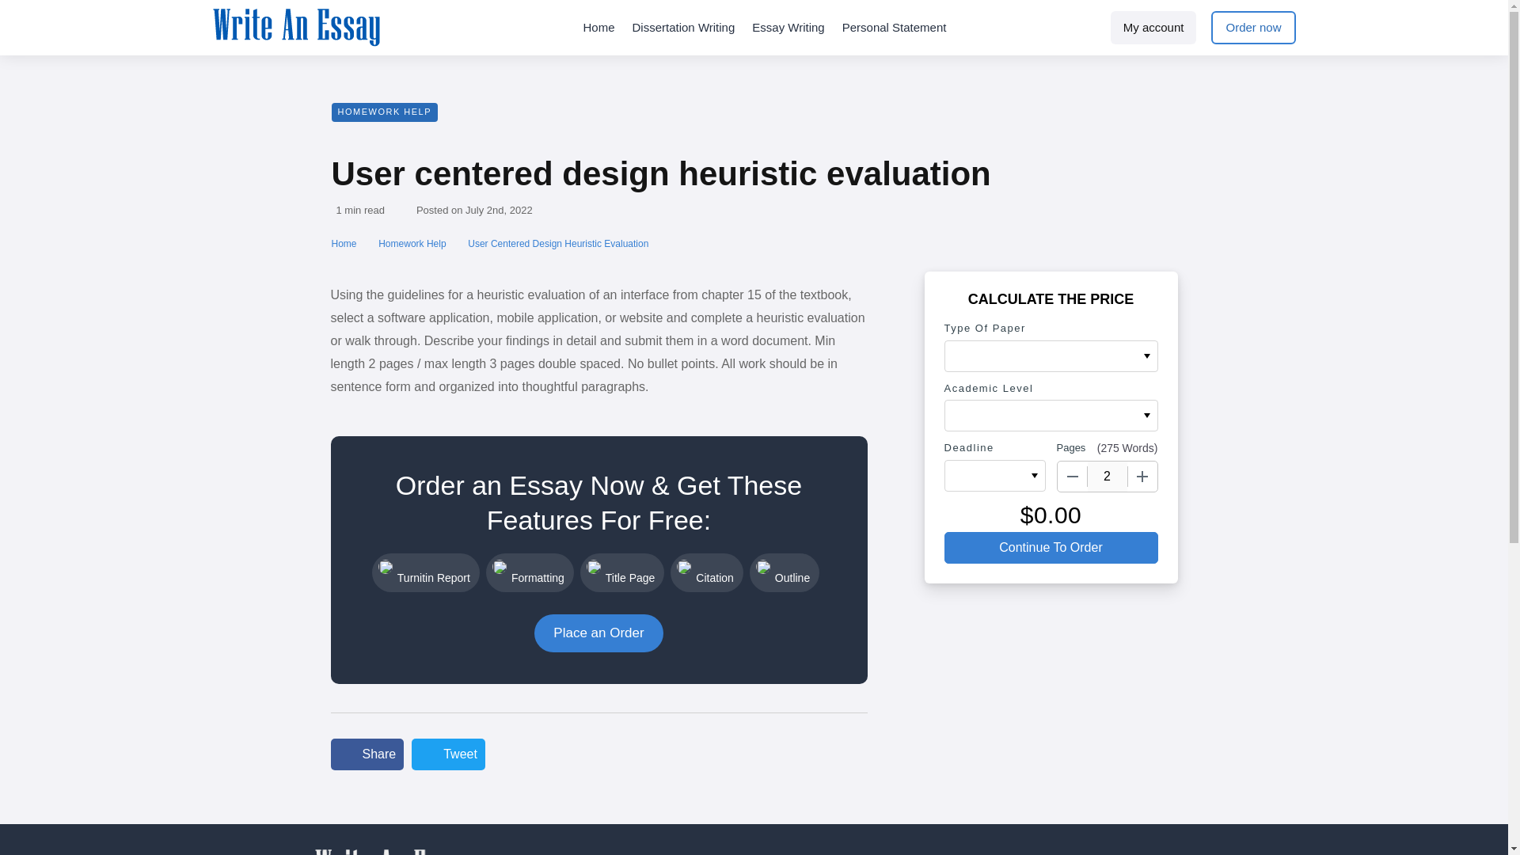 The width and height of the screenshot is (1520, 855). I want to click on Place an Order, so click(598, 633).